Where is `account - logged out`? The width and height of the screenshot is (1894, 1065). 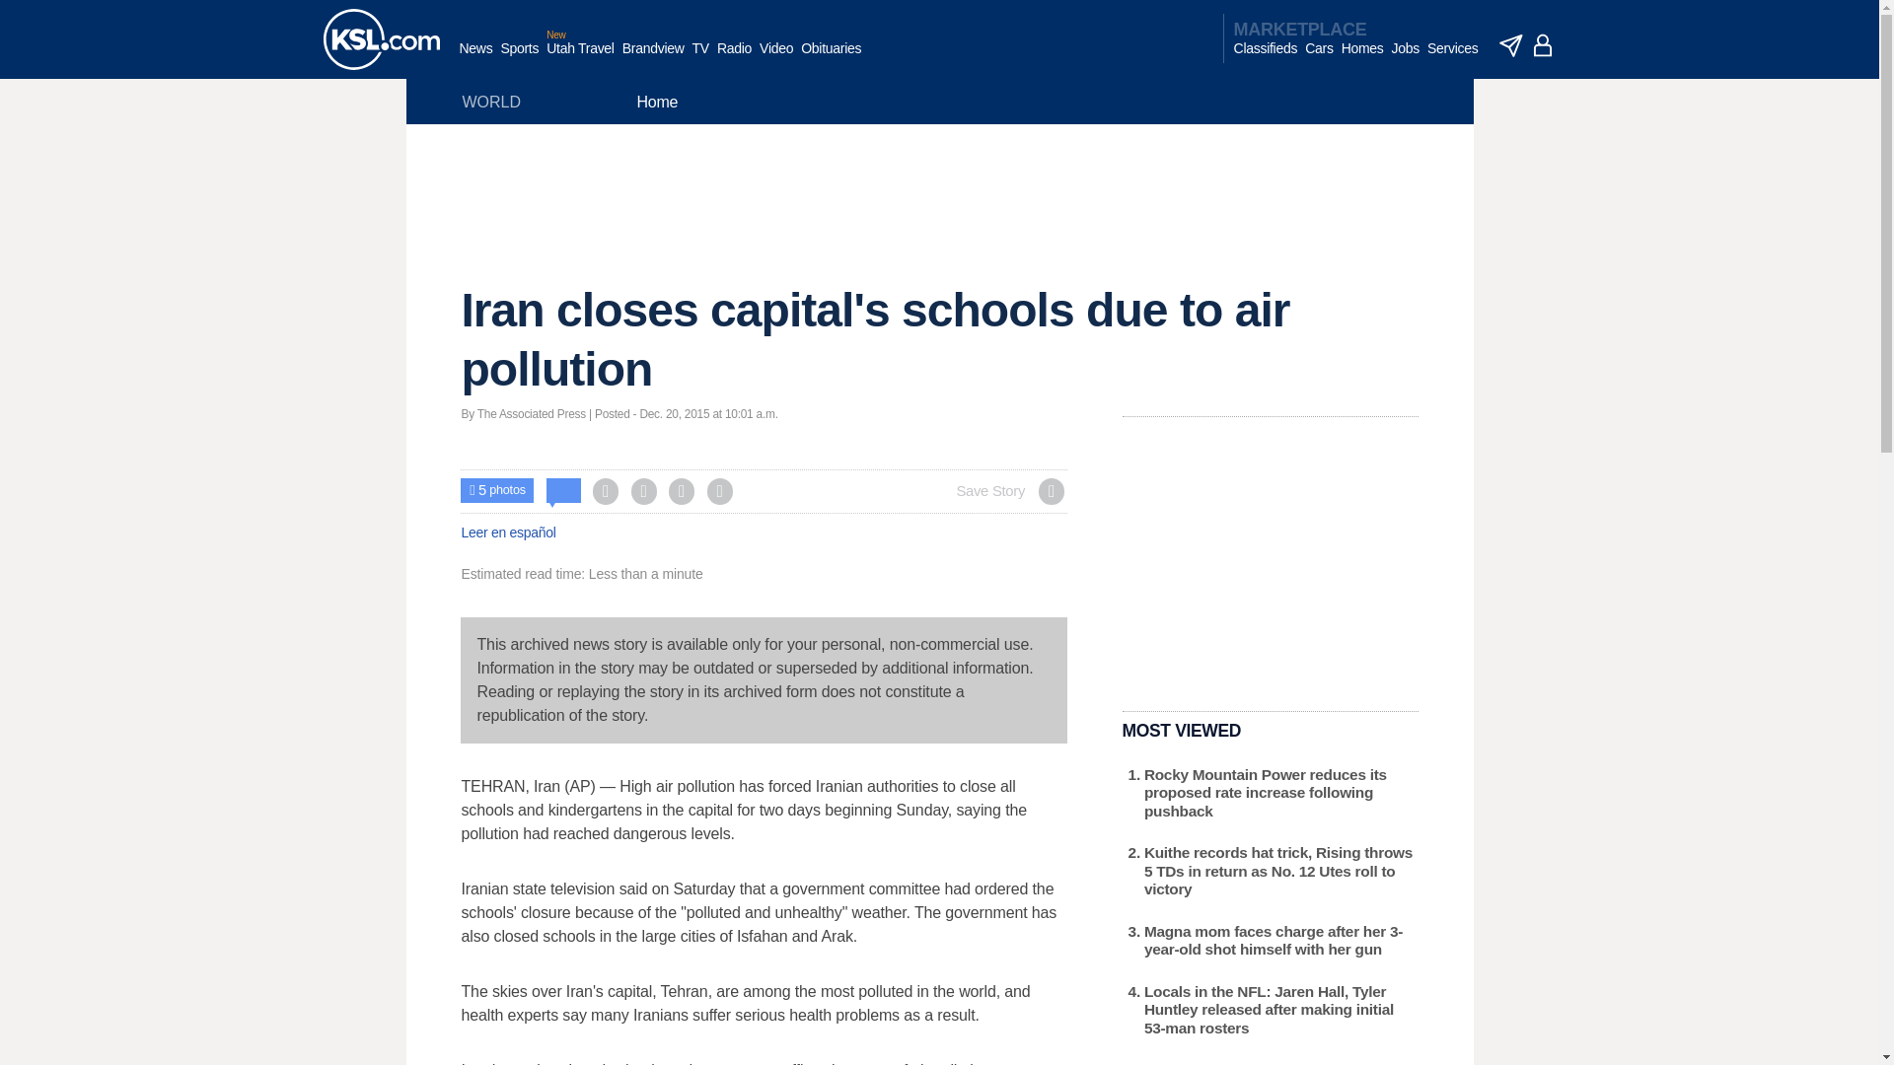 account - logged out is located at coordinates (1543, 45).